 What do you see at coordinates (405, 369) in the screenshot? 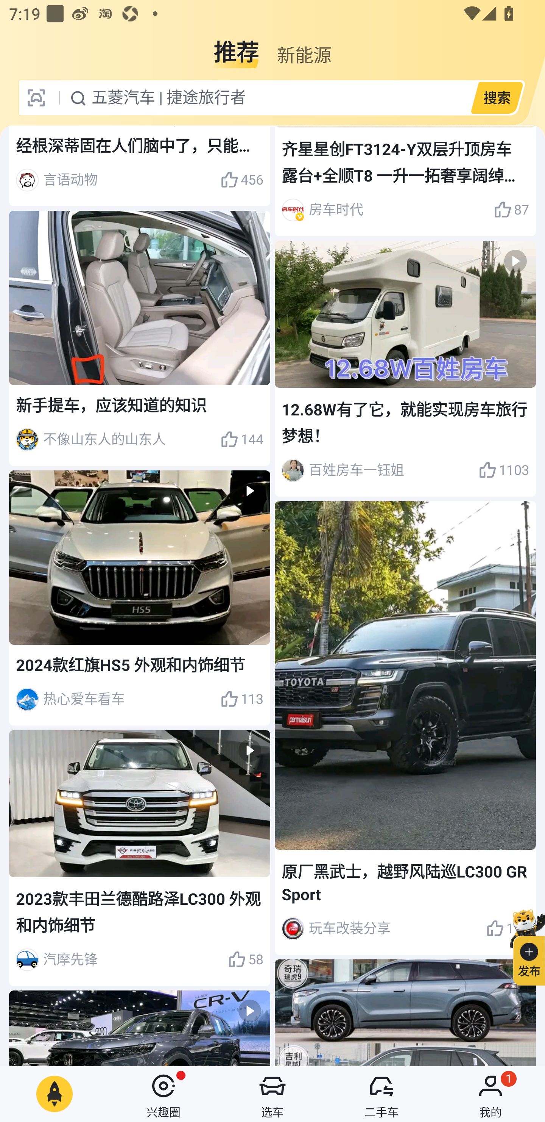
I see ` 12.68W有了它，就能实现房车旅行梦想！ 百姓房车一钰姐 1103` at bounding box center [405, 369].